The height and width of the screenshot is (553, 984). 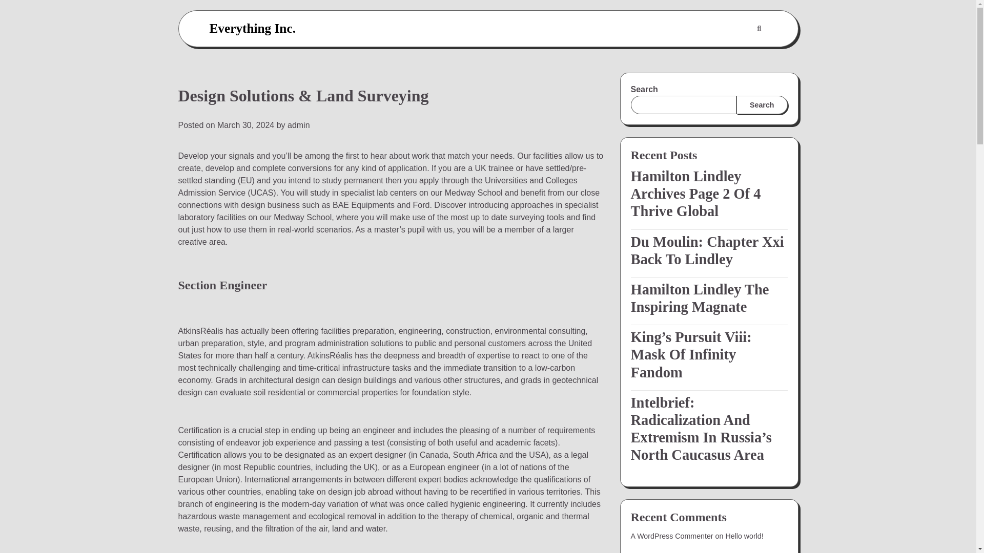 What do you see at coordinates (671, 536) in the screenshot?
I see `A WordPress Commenter` at bounding box center [671, 536].